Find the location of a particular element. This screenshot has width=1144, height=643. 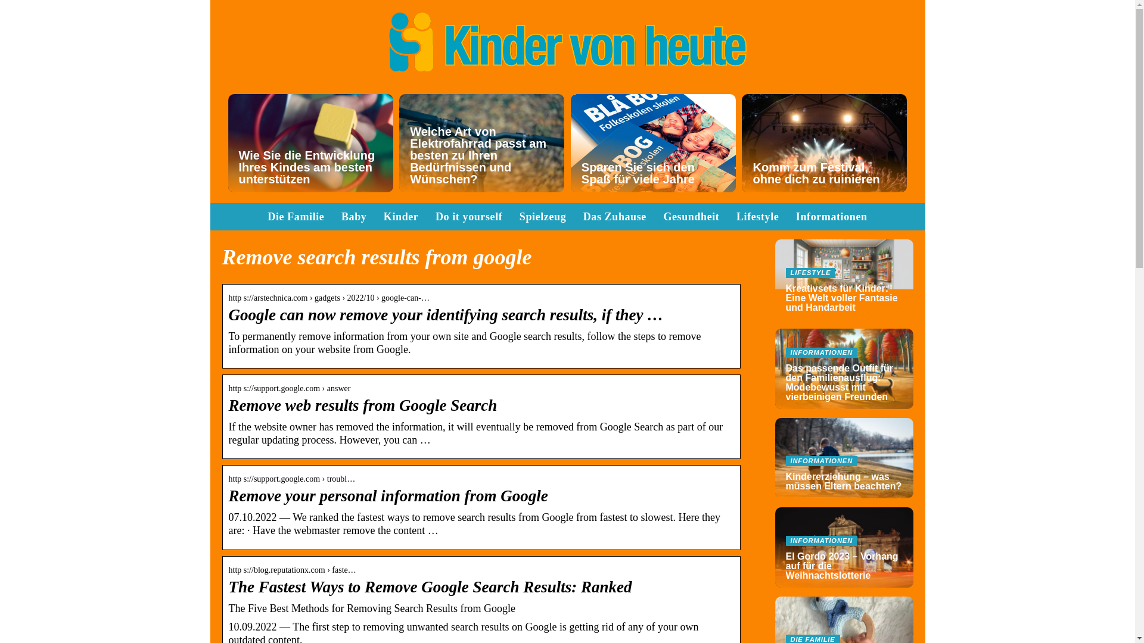

Informationen is located at coordinates (832, 217).